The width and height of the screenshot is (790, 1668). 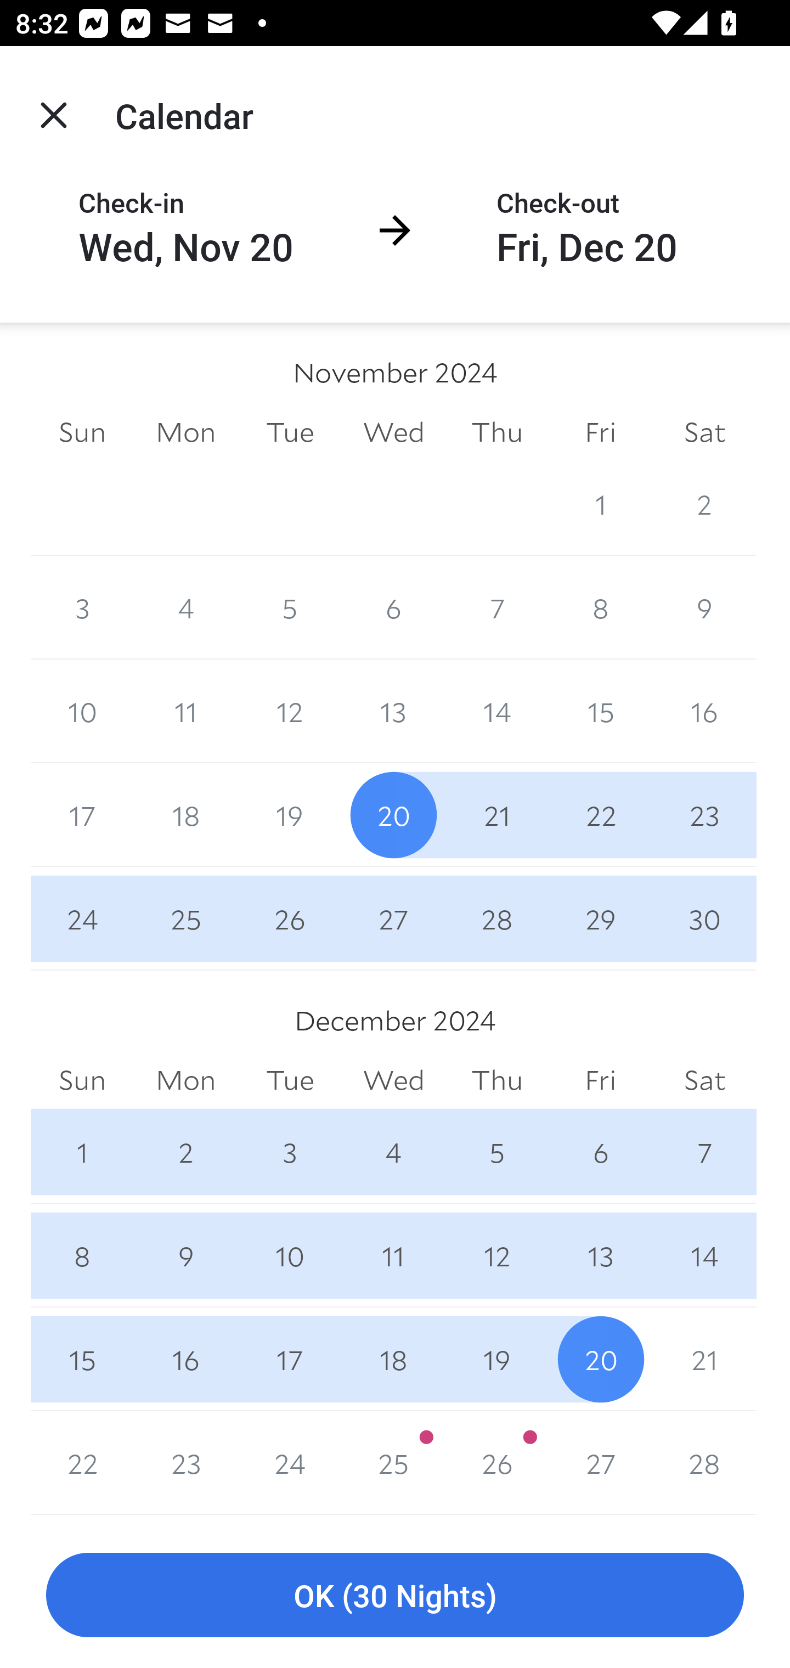 I want to click on Tue, so click(x=290, y=1081).